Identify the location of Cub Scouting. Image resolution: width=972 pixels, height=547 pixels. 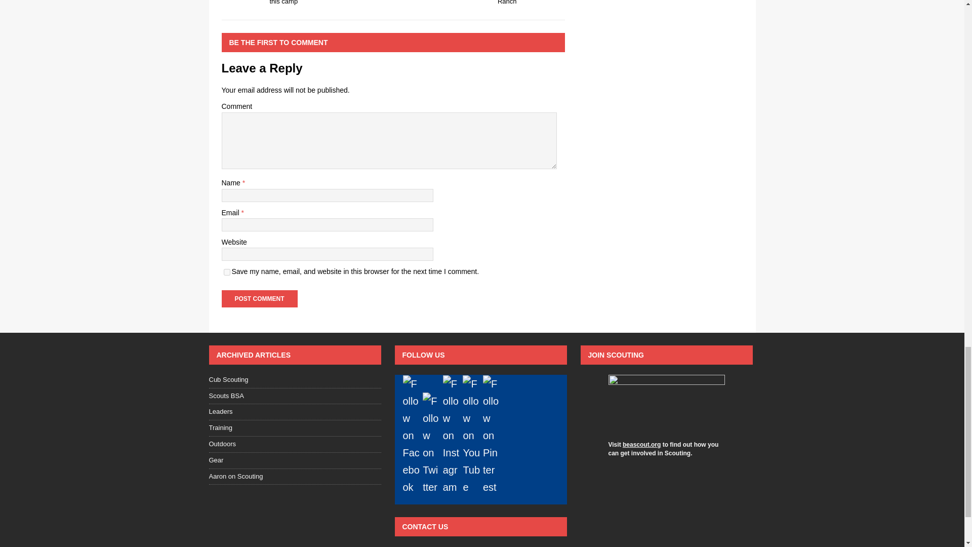
(295, 460).